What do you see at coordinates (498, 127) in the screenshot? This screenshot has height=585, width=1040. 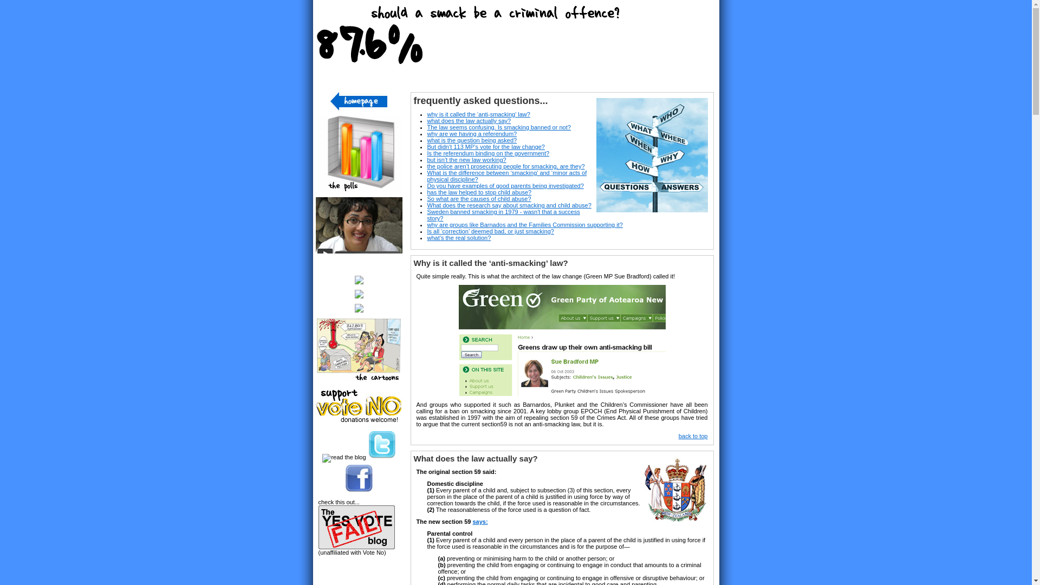 I see `The law seems confusing. Is smacking banned or not?` at bounding box center [498, 127].